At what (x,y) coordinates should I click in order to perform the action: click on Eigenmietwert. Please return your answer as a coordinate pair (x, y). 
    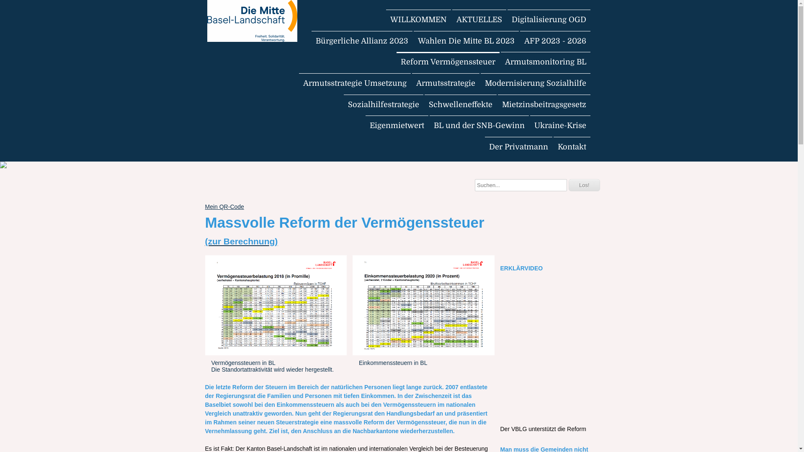
    Looking at the image, I should click on (397, 126).